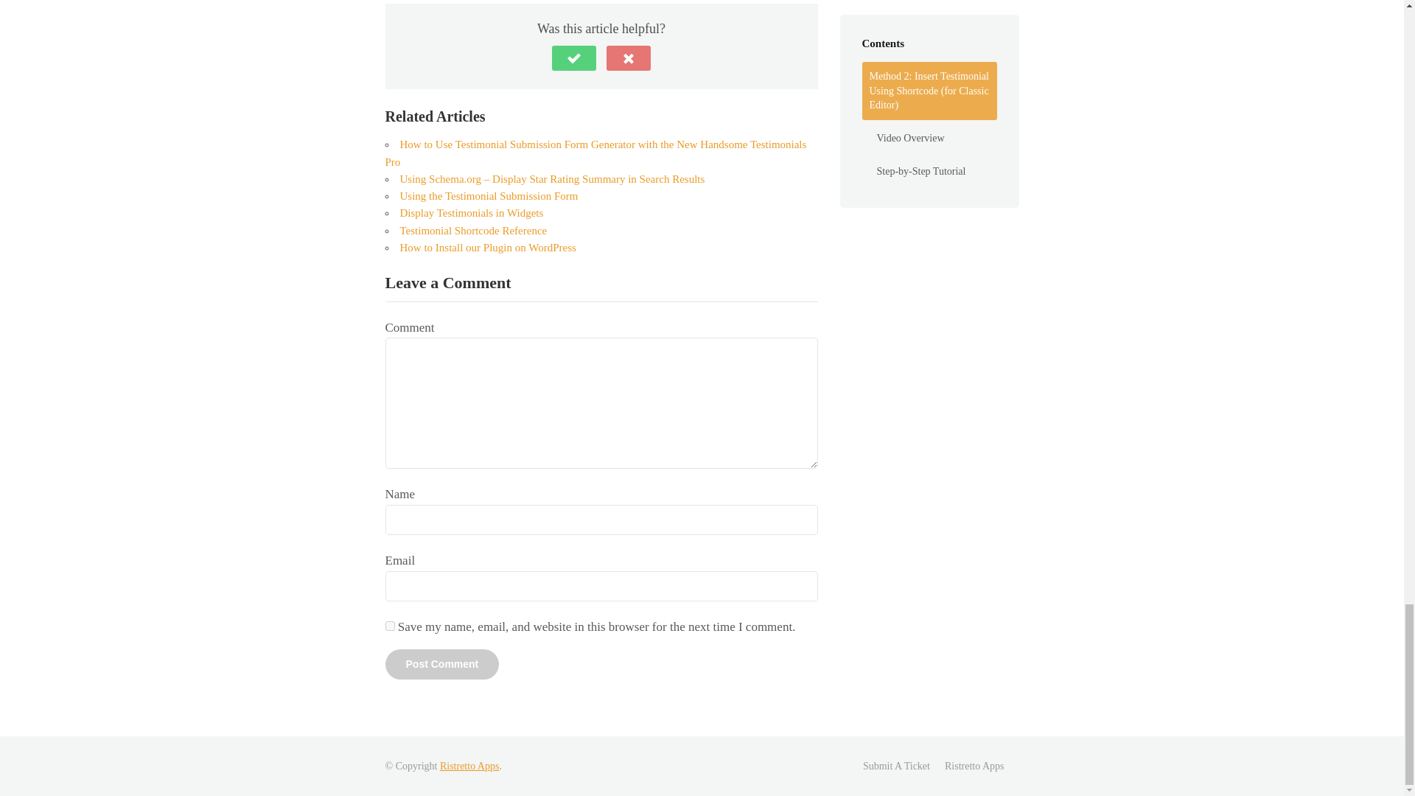  I want to click on How to Install our Plugin on WordPress, so click(487, 248).